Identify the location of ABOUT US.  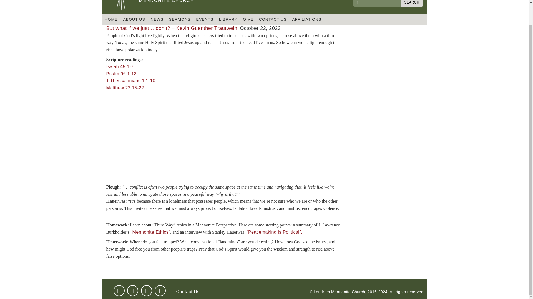
(130, 81).